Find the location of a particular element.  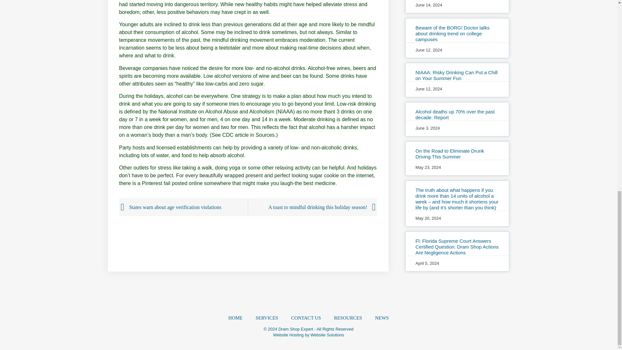

On the Road to Eliminate Drunk Driving This Summer is located at coordinates (450, 154).